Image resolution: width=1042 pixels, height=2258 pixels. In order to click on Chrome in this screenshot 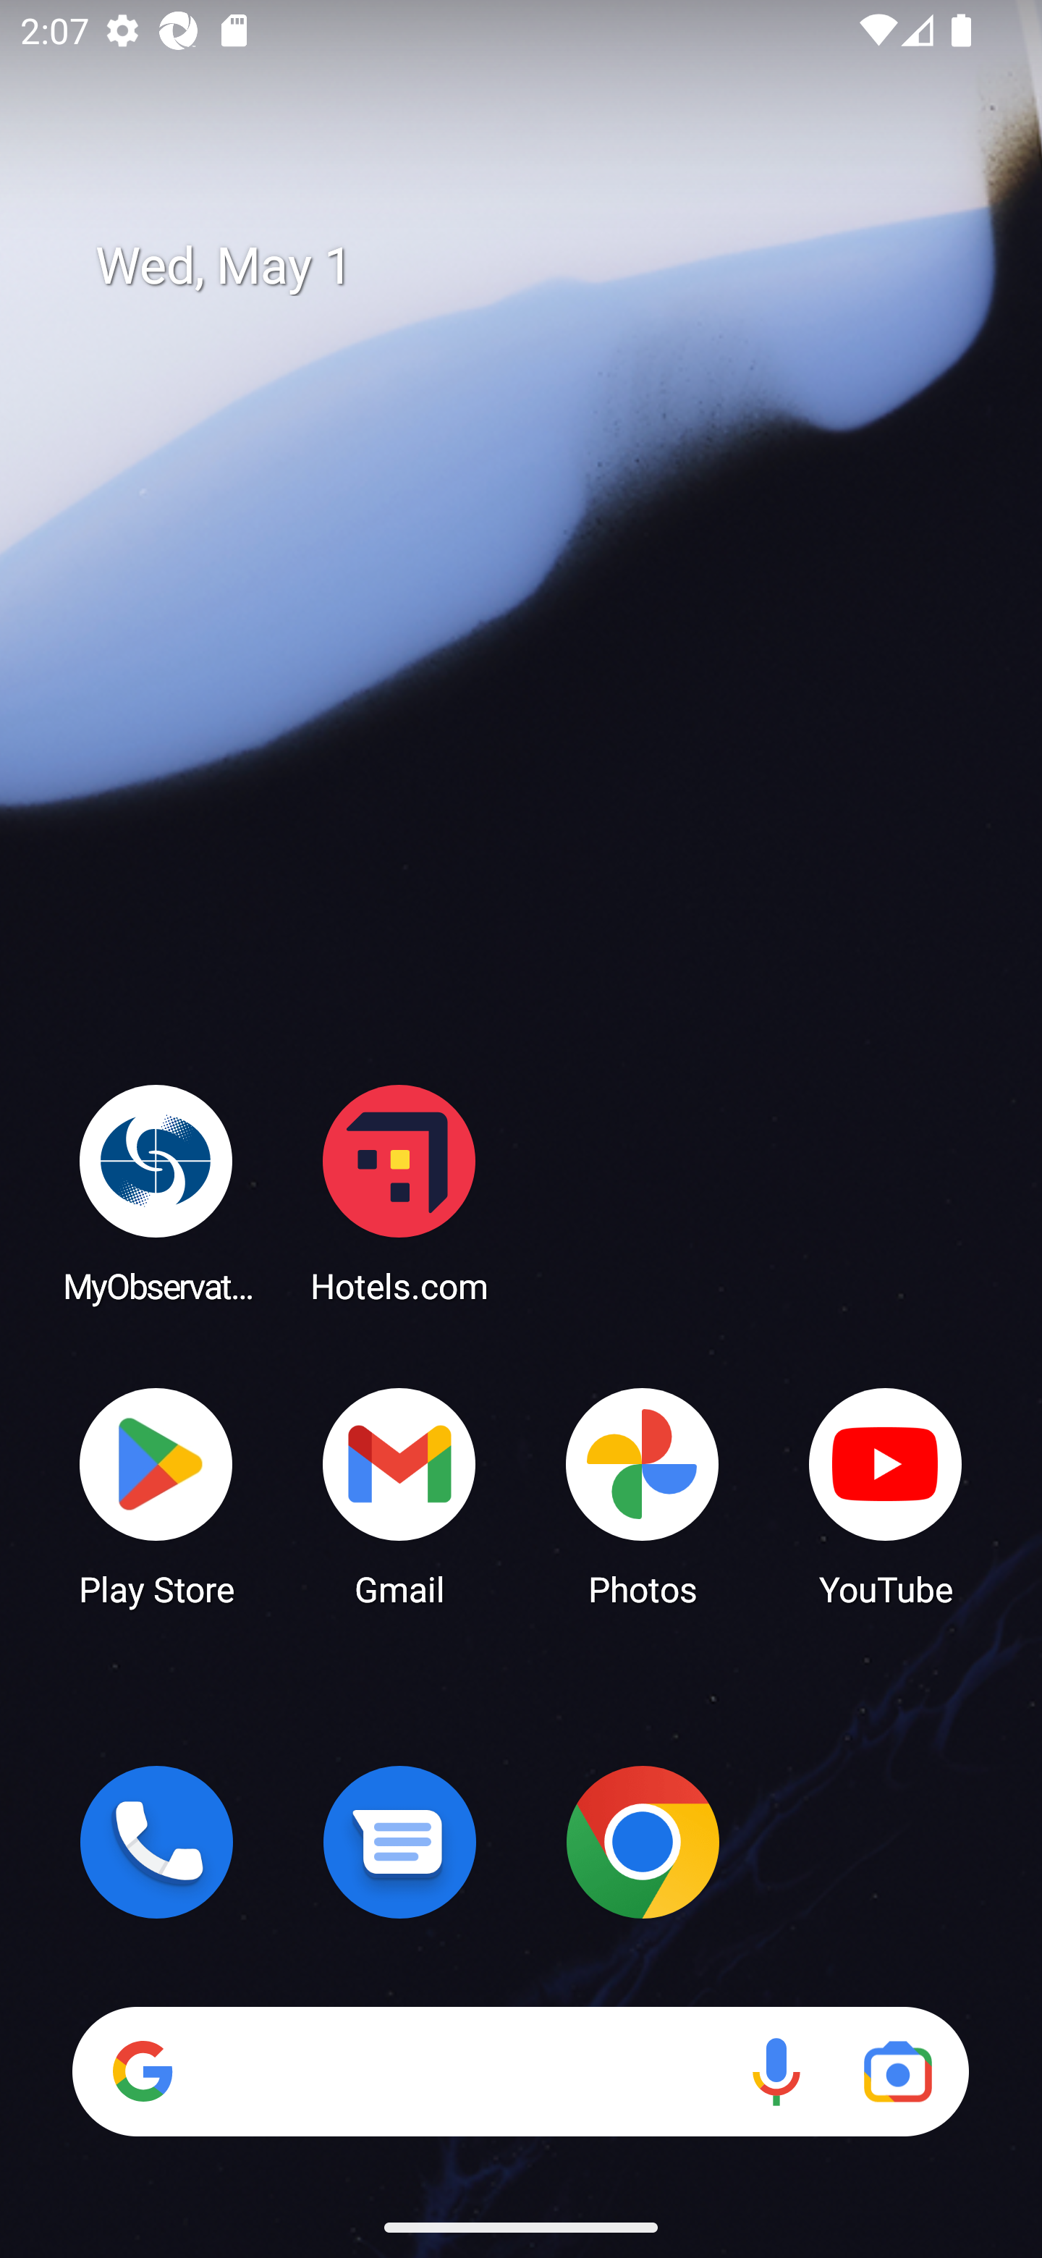, I will do `click(643, 1842)`.